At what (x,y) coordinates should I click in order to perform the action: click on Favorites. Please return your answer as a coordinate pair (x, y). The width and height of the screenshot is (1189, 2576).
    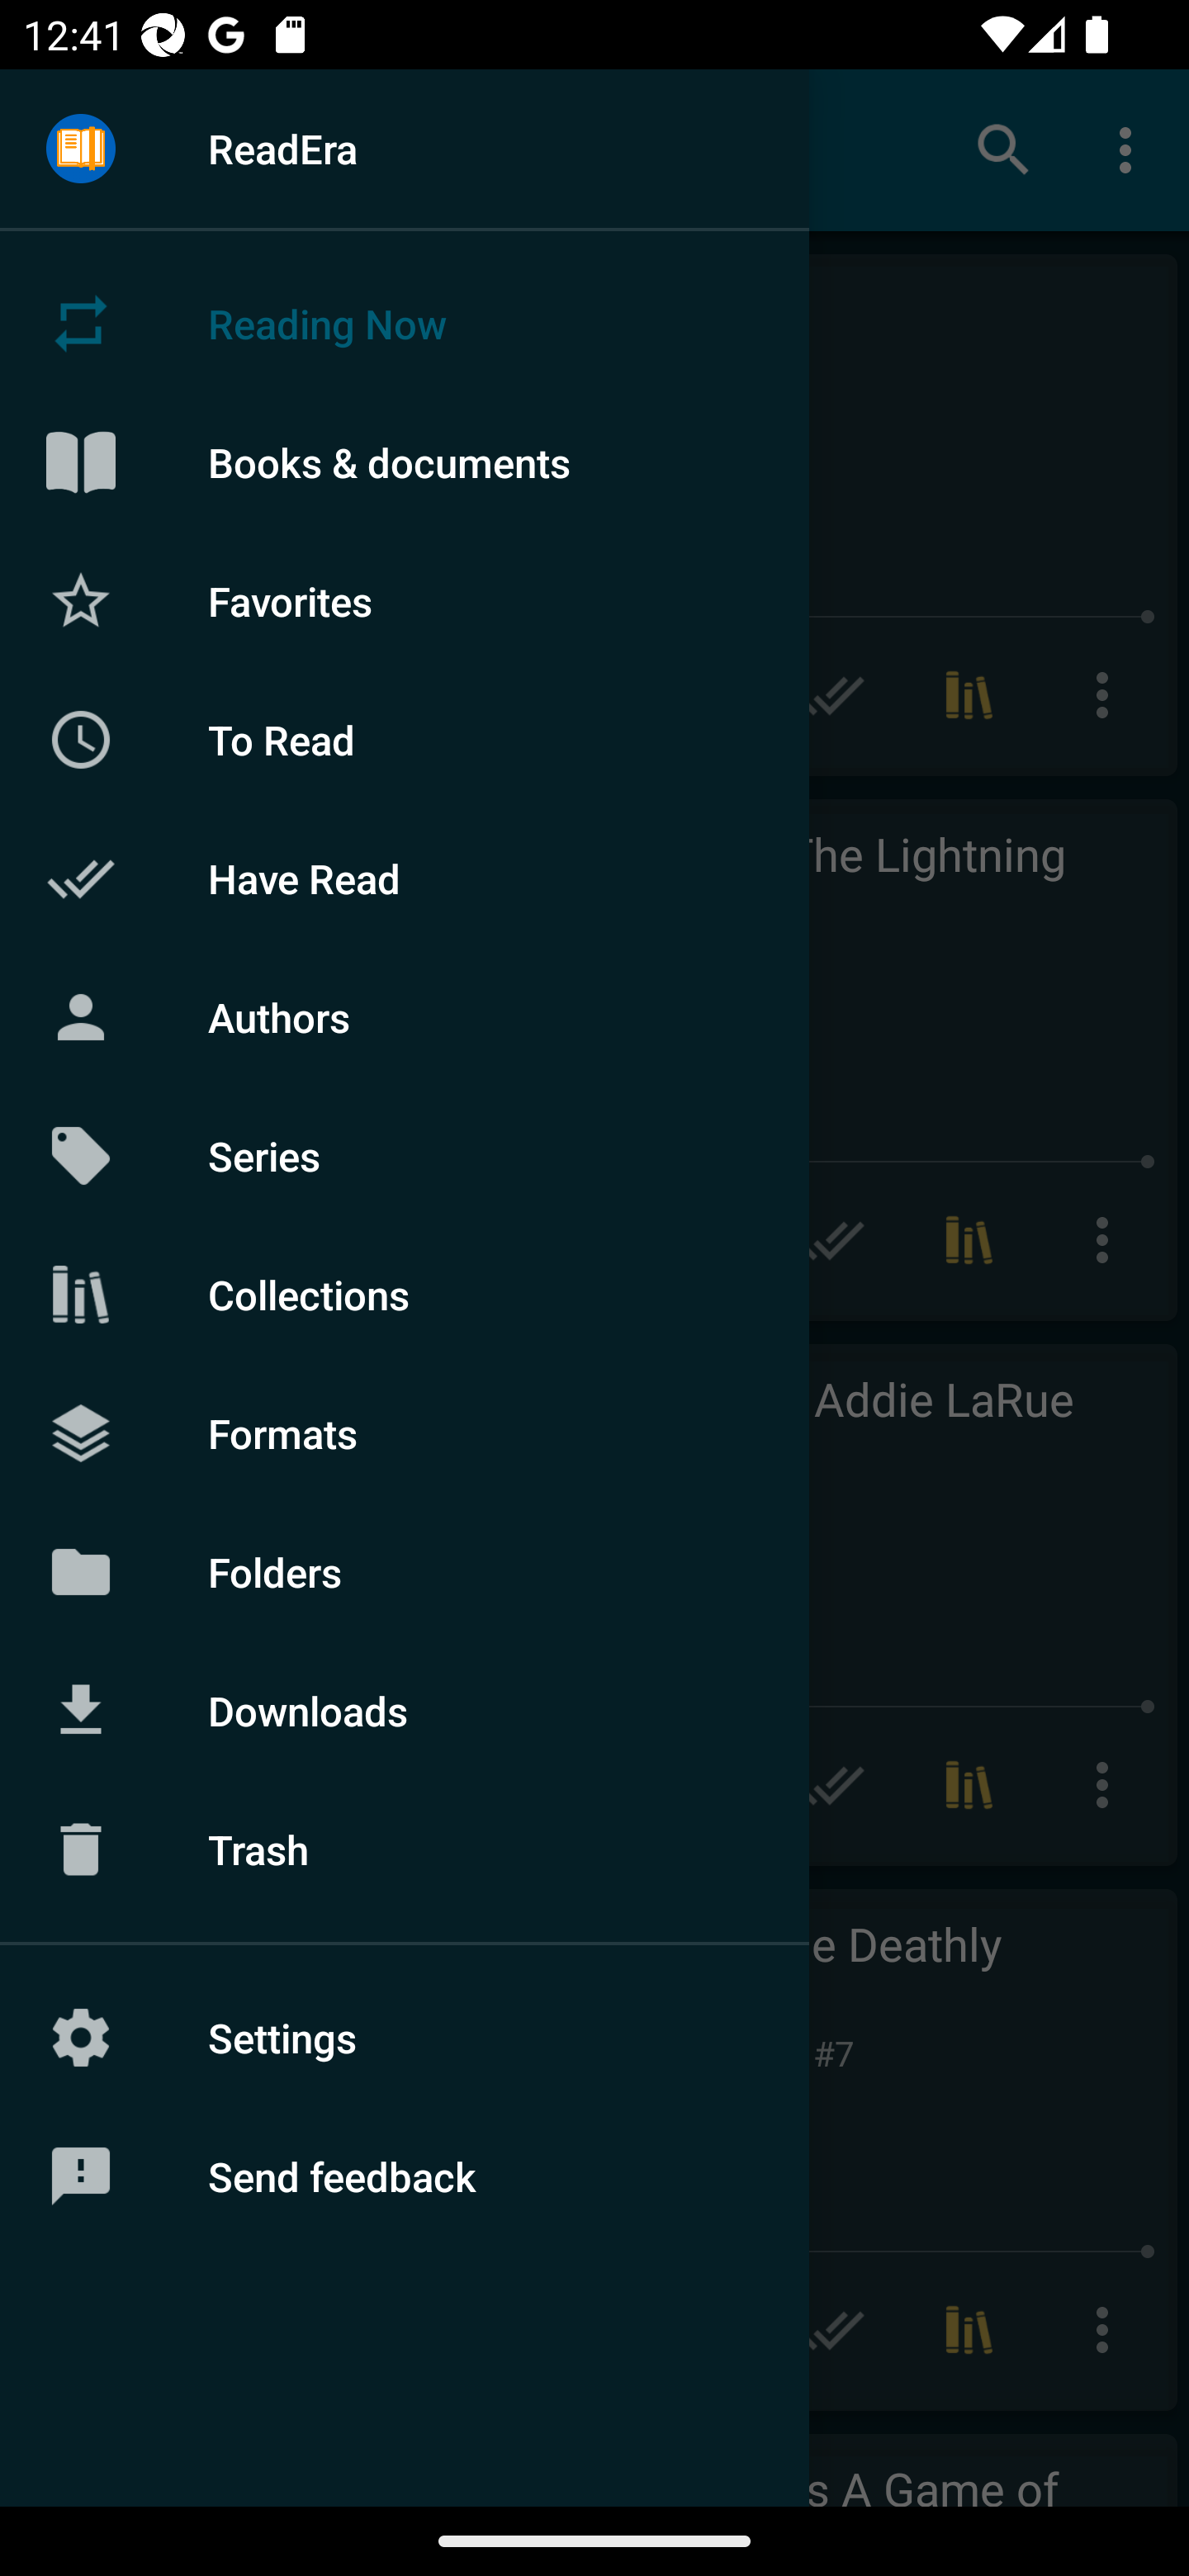
    Looking at the image, I should click on (405, 599).